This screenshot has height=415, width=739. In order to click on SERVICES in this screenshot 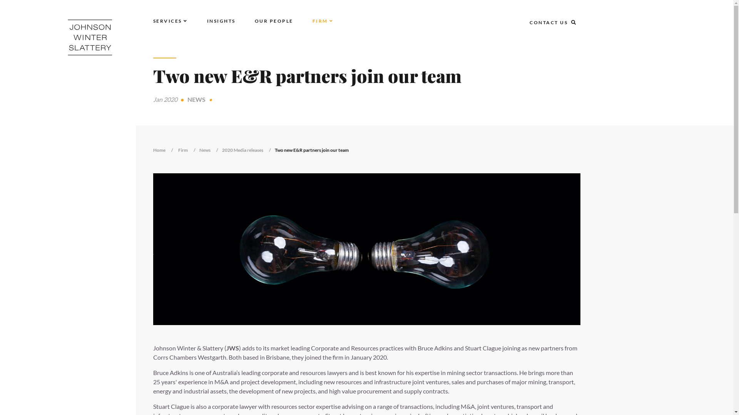, I will do `click(171, 21)`.